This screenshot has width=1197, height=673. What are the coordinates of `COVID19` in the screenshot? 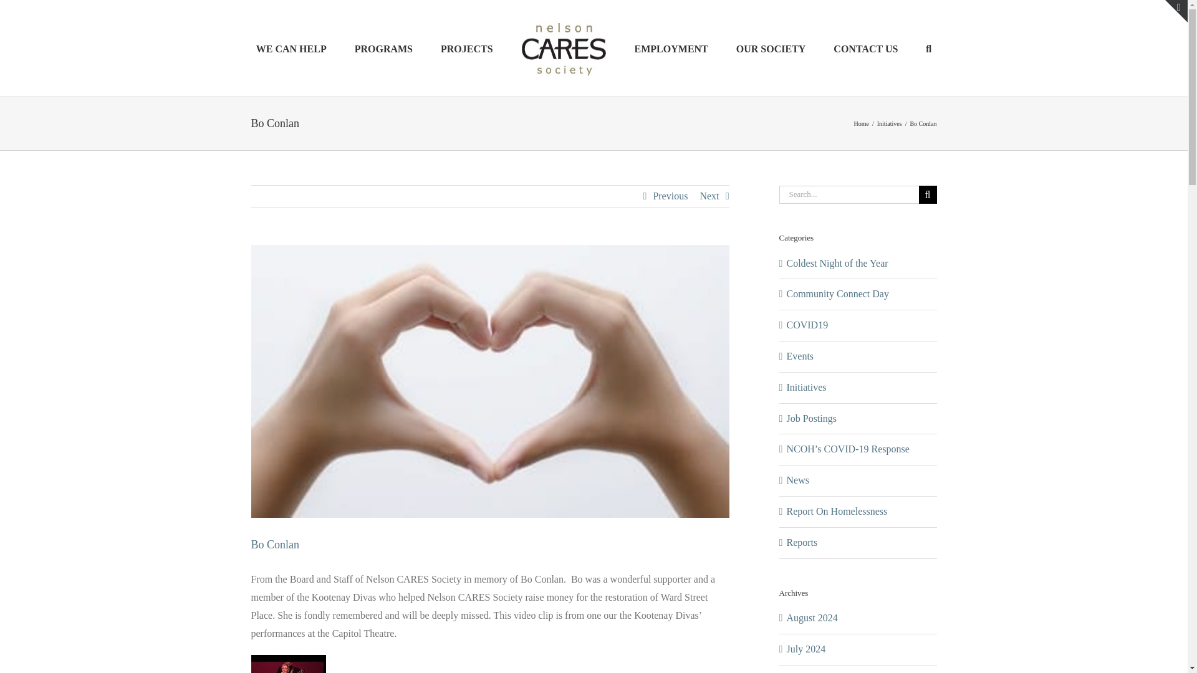 It's located at (858, 325).